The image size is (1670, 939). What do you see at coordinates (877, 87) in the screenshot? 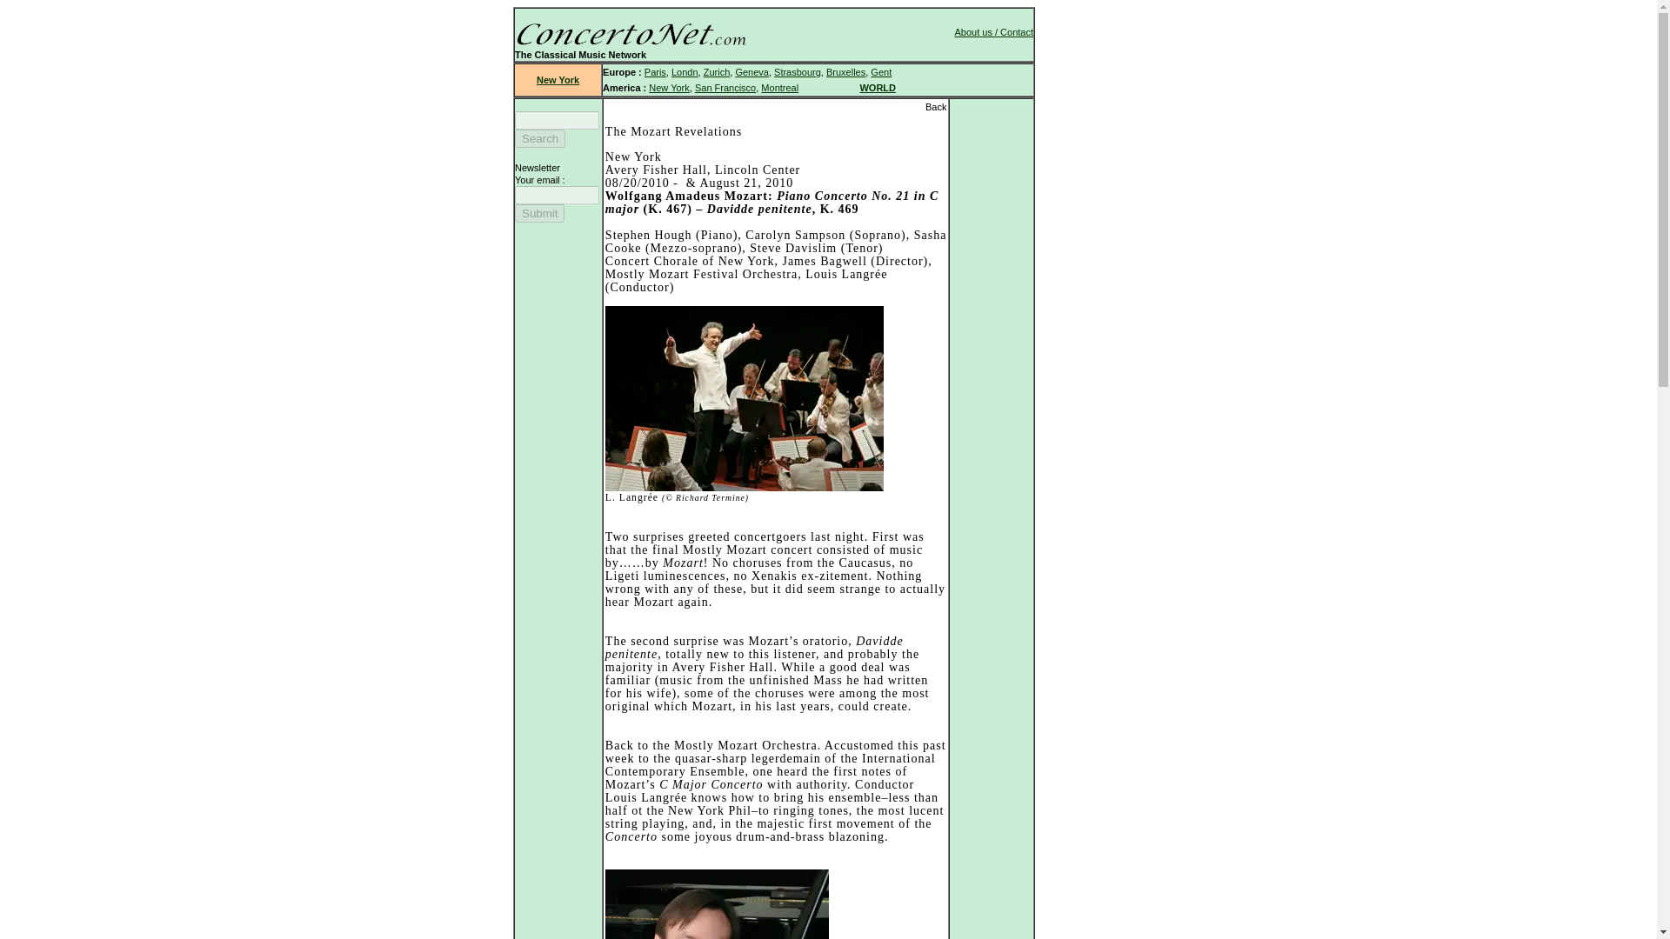
I see `WORLD` at bounding box center [877, 87].